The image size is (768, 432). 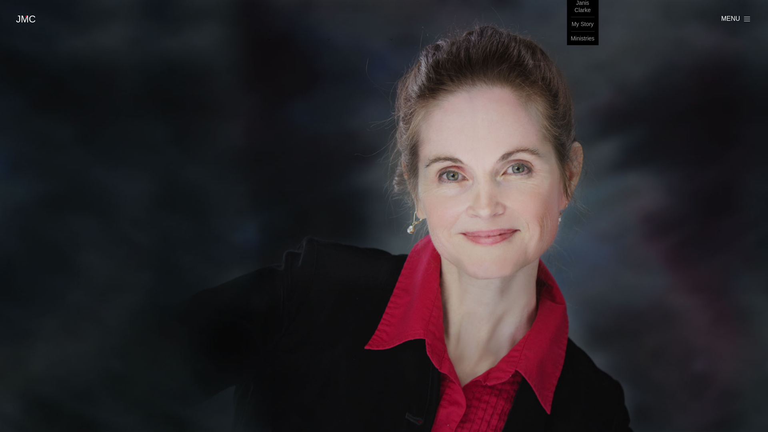 What do you see at coordinates (27, 19) in the screenshot?
I see `JMC` at bounding box center [27, 19].